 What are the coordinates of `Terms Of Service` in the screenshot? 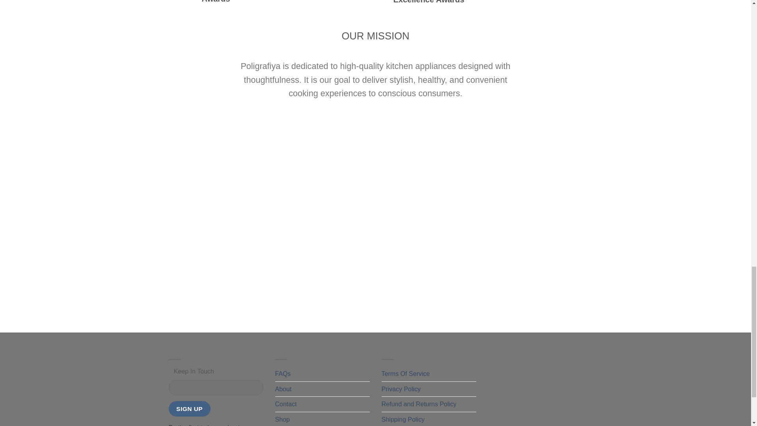 It's located at (405, 374).